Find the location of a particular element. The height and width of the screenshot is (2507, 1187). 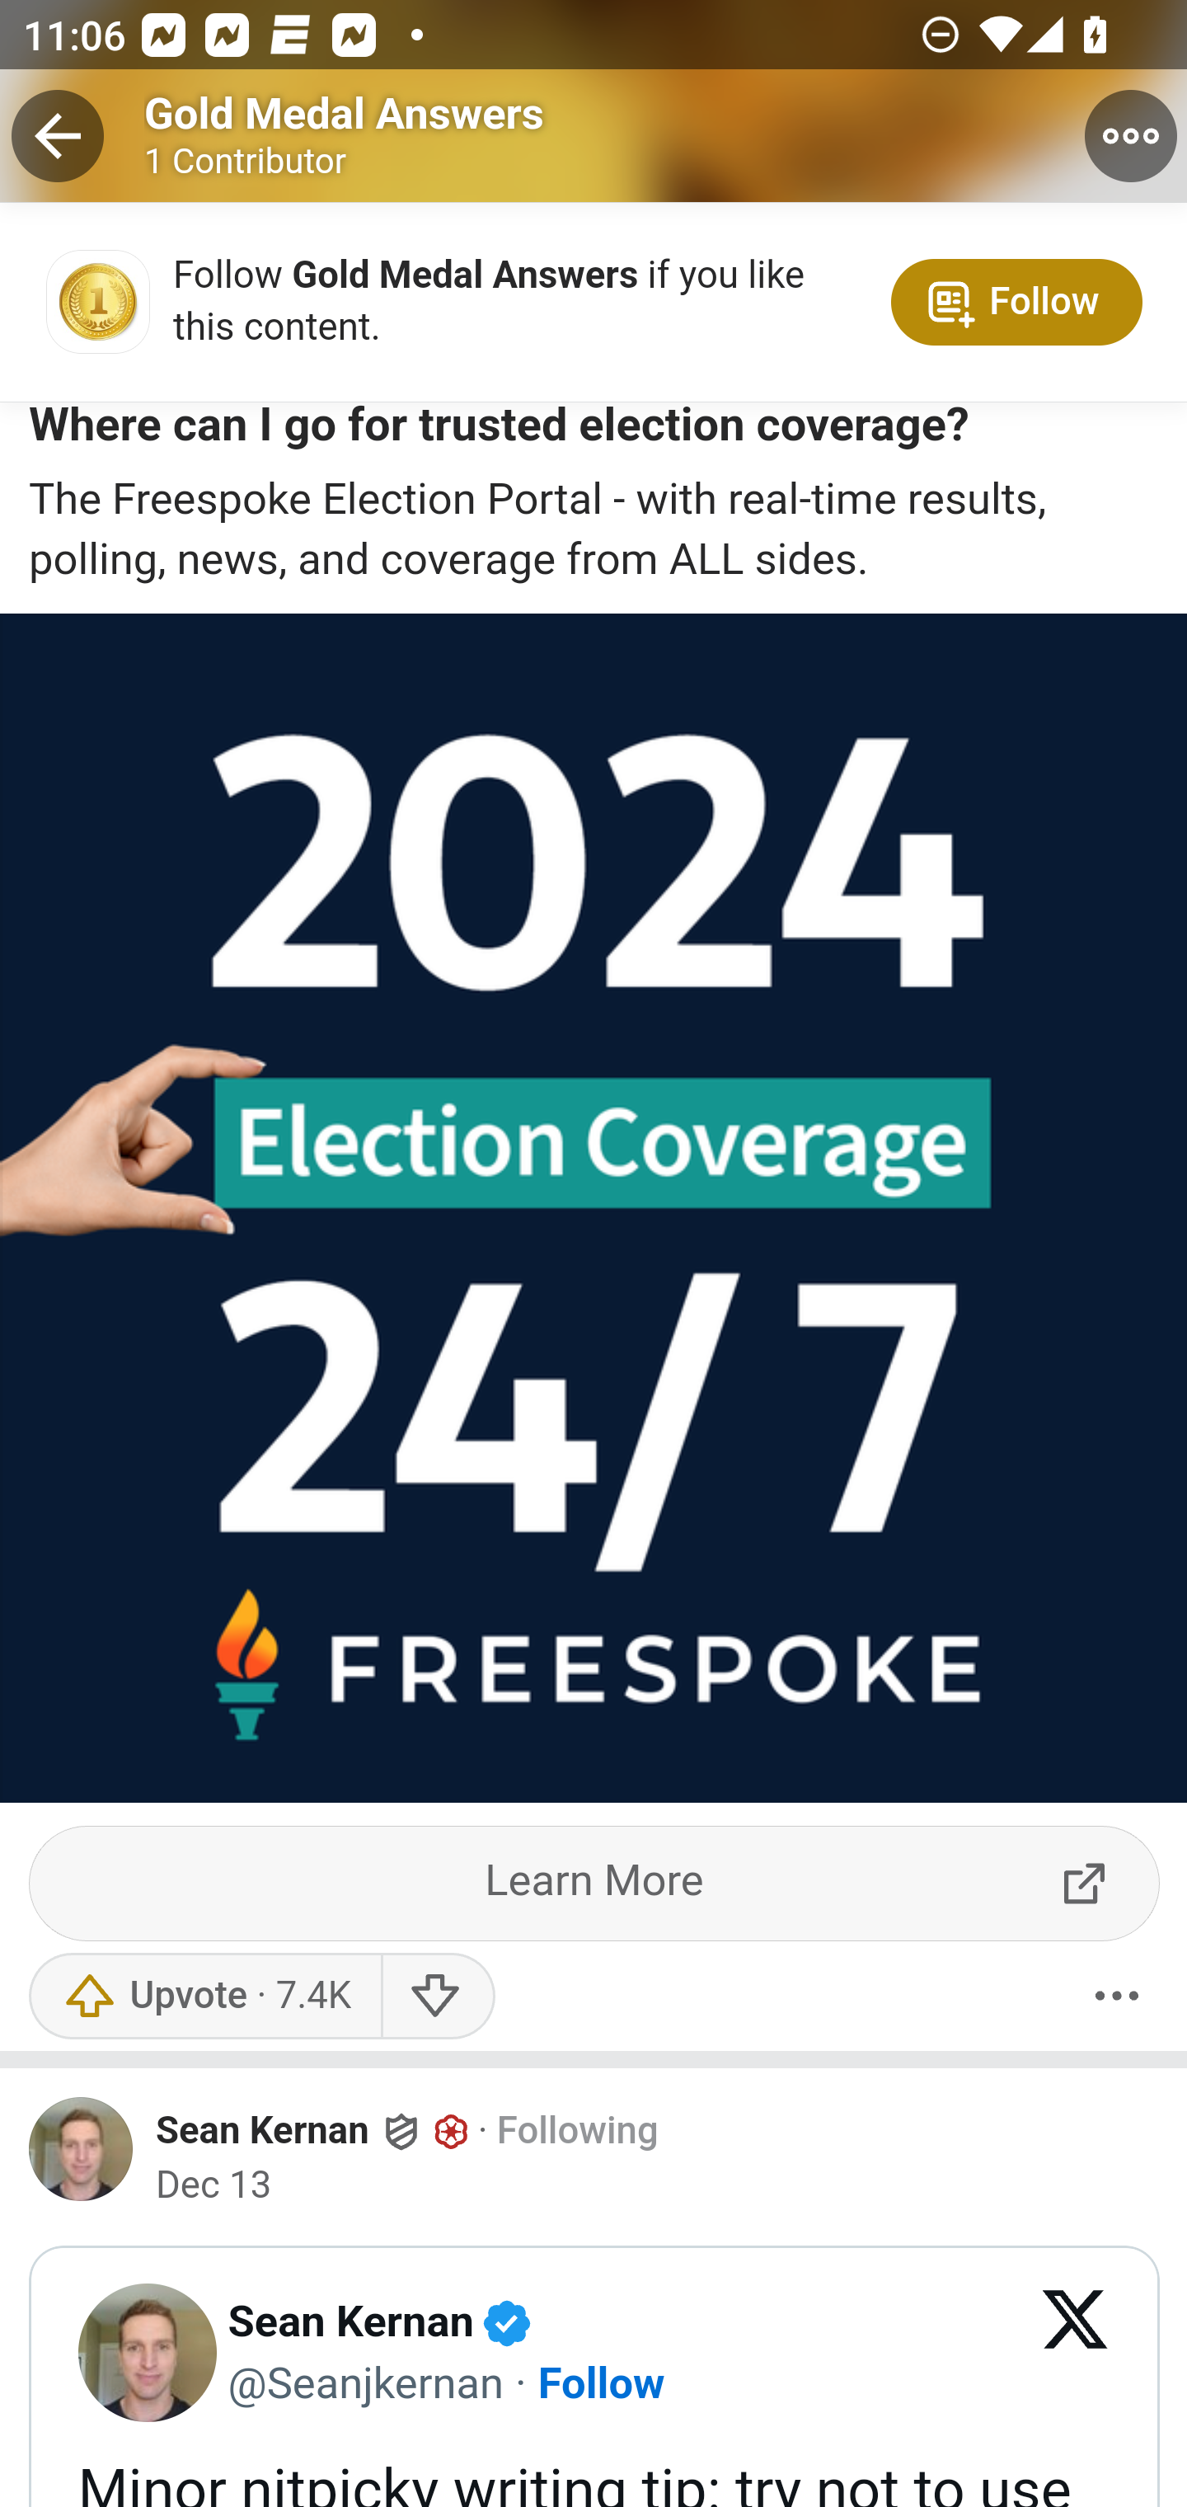

Following is located at coordinates (577, 2132).